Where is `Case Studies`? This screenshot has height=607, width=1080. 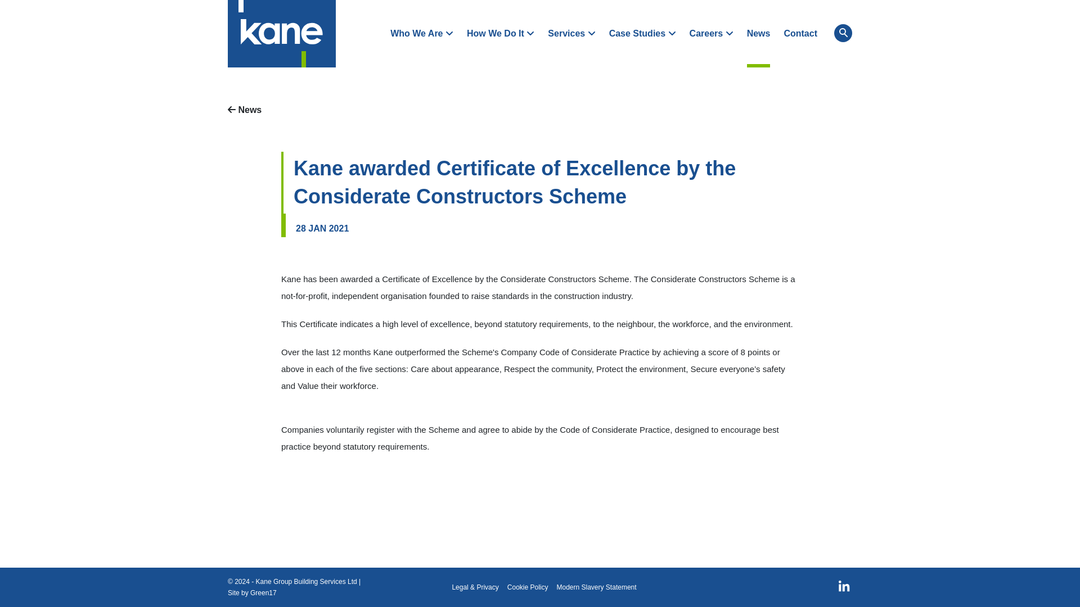 Case Studies is located at coordinates (642, 34).